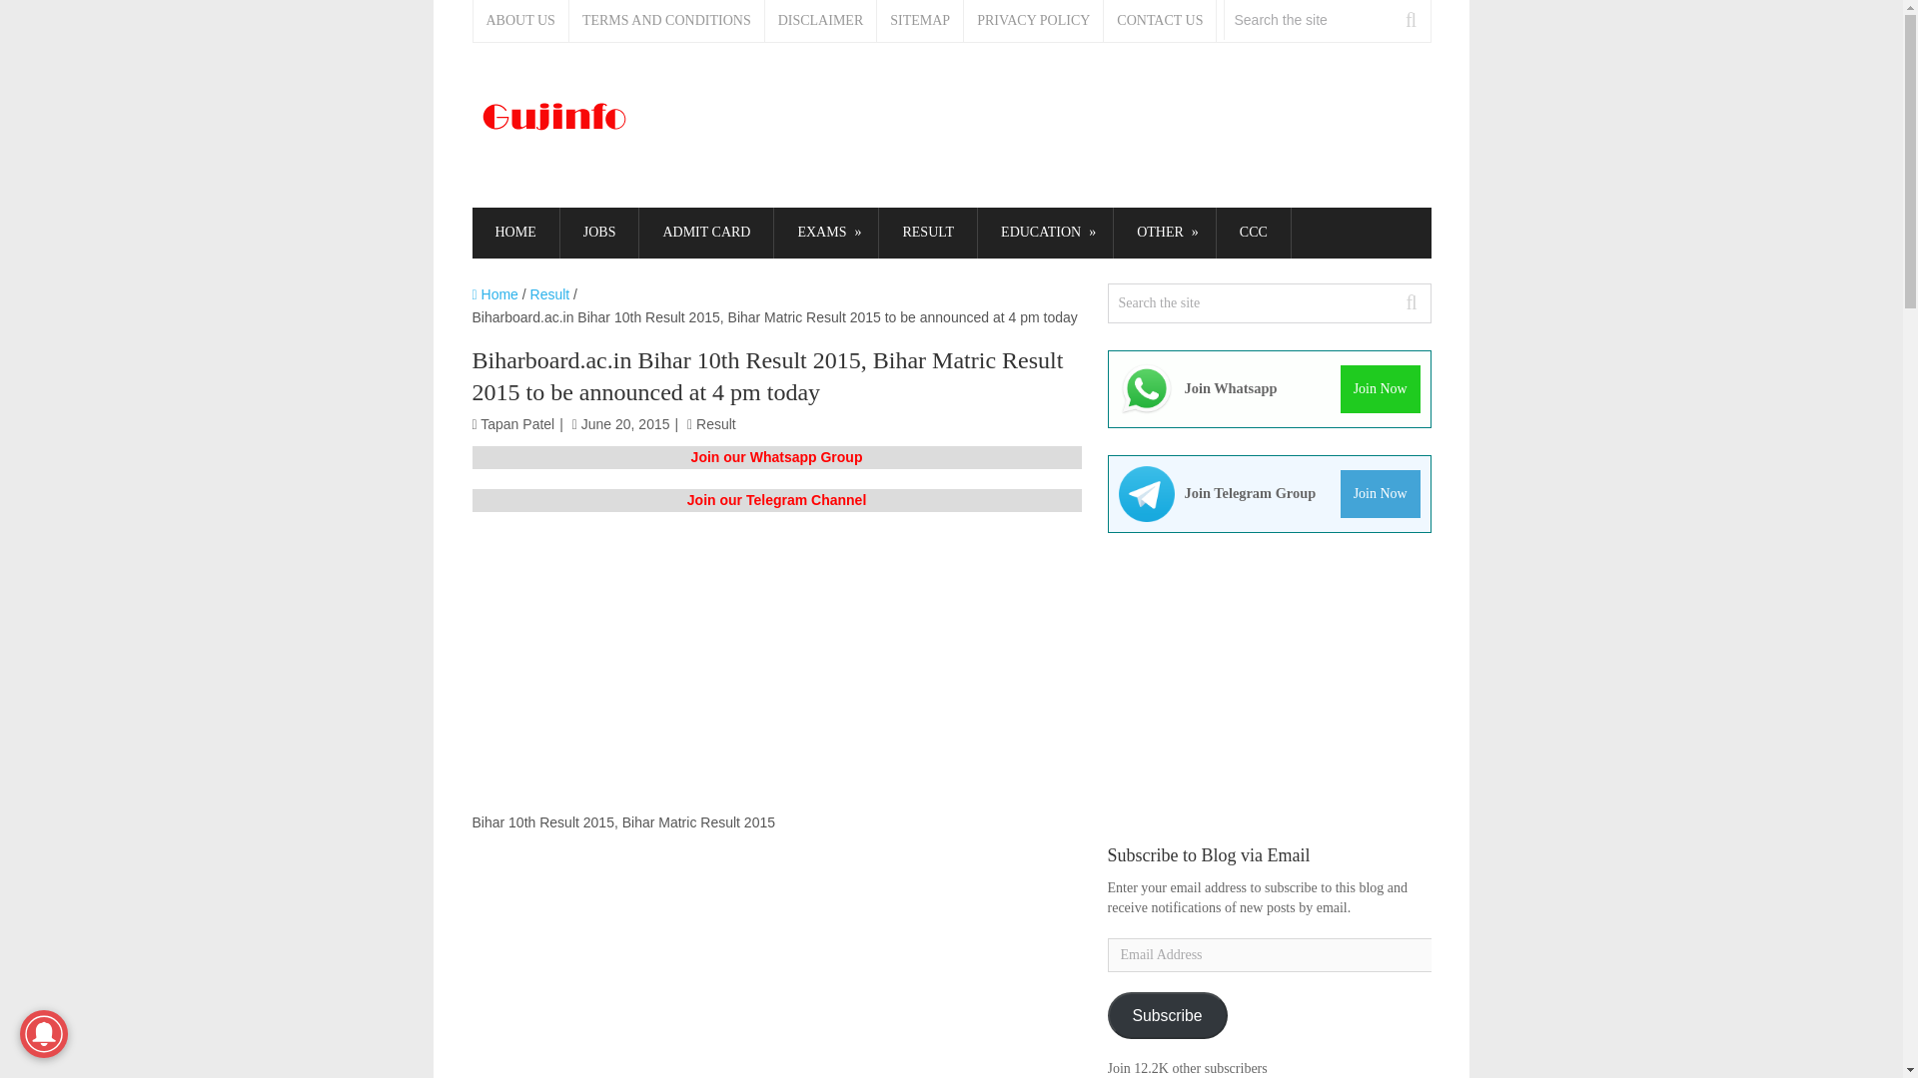  Describe the element at coordinates (715, 423) in the screenshot. I see `View all posts in Result` at that location.